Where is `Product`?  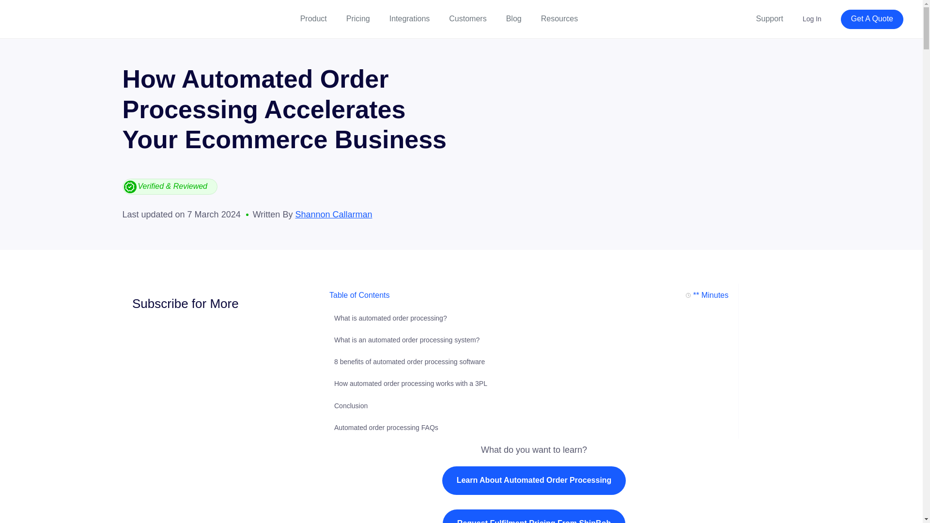 Product is located at coordinates (314, 19).